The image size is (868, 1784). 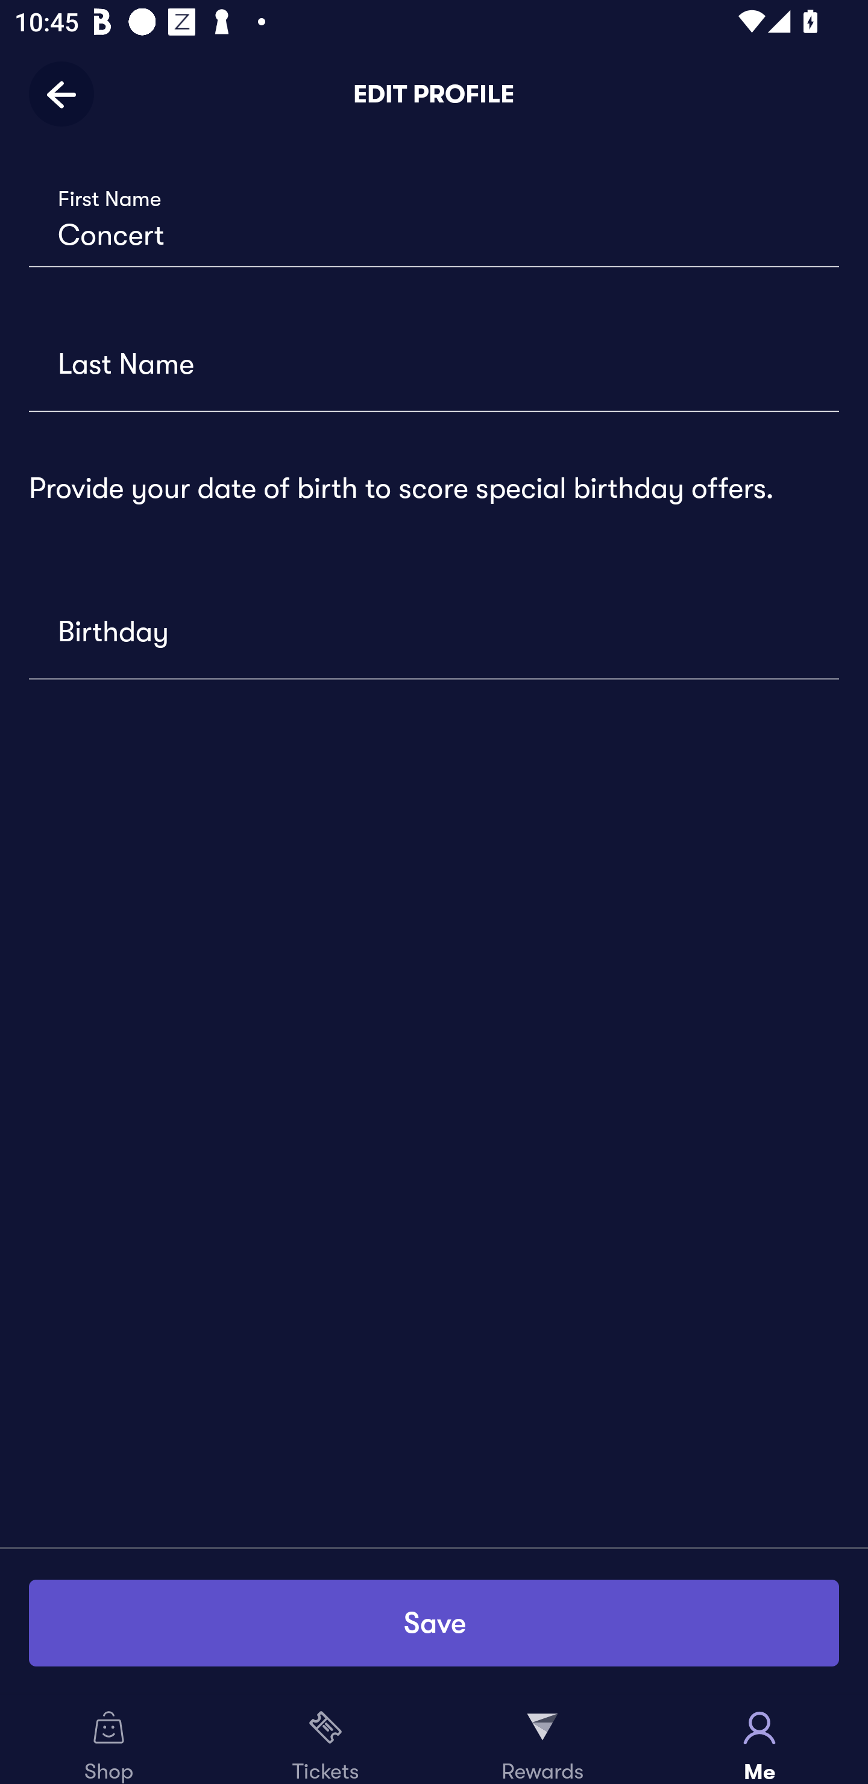 What do you see at coordinates (434, 1622) in the screenshot?
I see `Save` at bounding box center [434, 1622].